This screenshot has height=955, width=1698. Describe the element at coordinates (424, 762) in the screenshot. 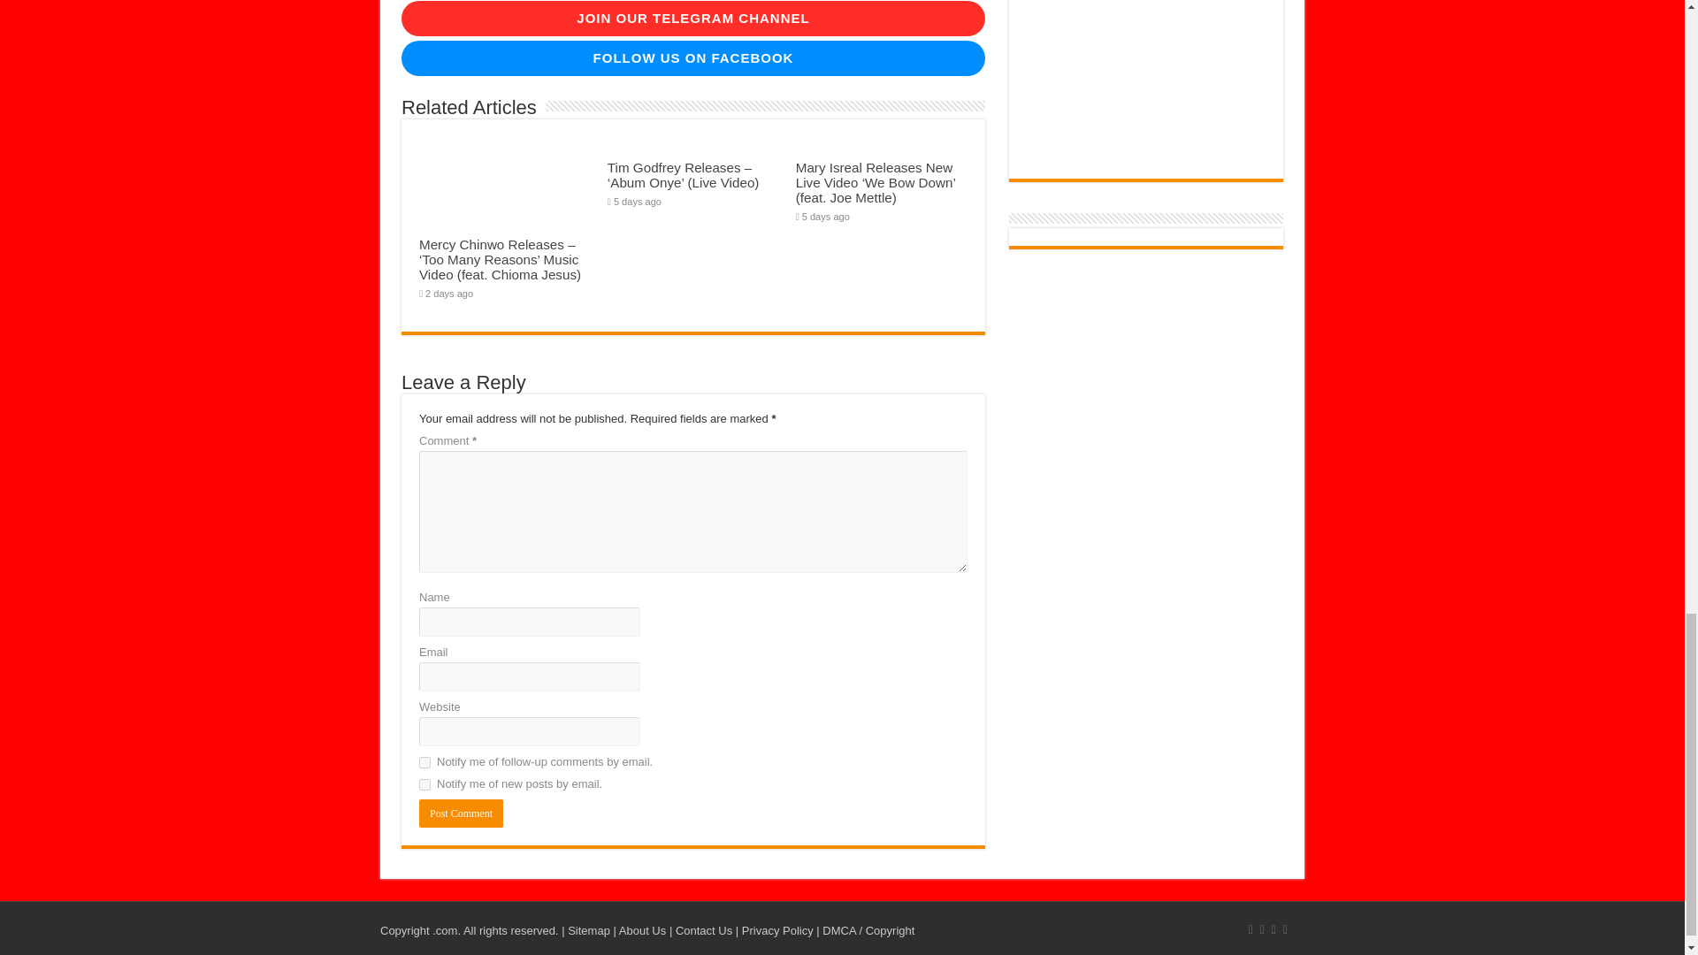

I see `subscribe` at that location.